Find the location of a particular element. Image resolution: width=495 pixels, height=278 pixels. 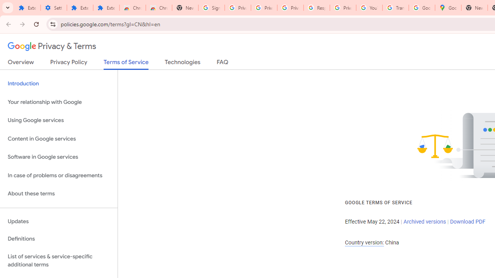

Download PDF is located at coordinates (468, 222).